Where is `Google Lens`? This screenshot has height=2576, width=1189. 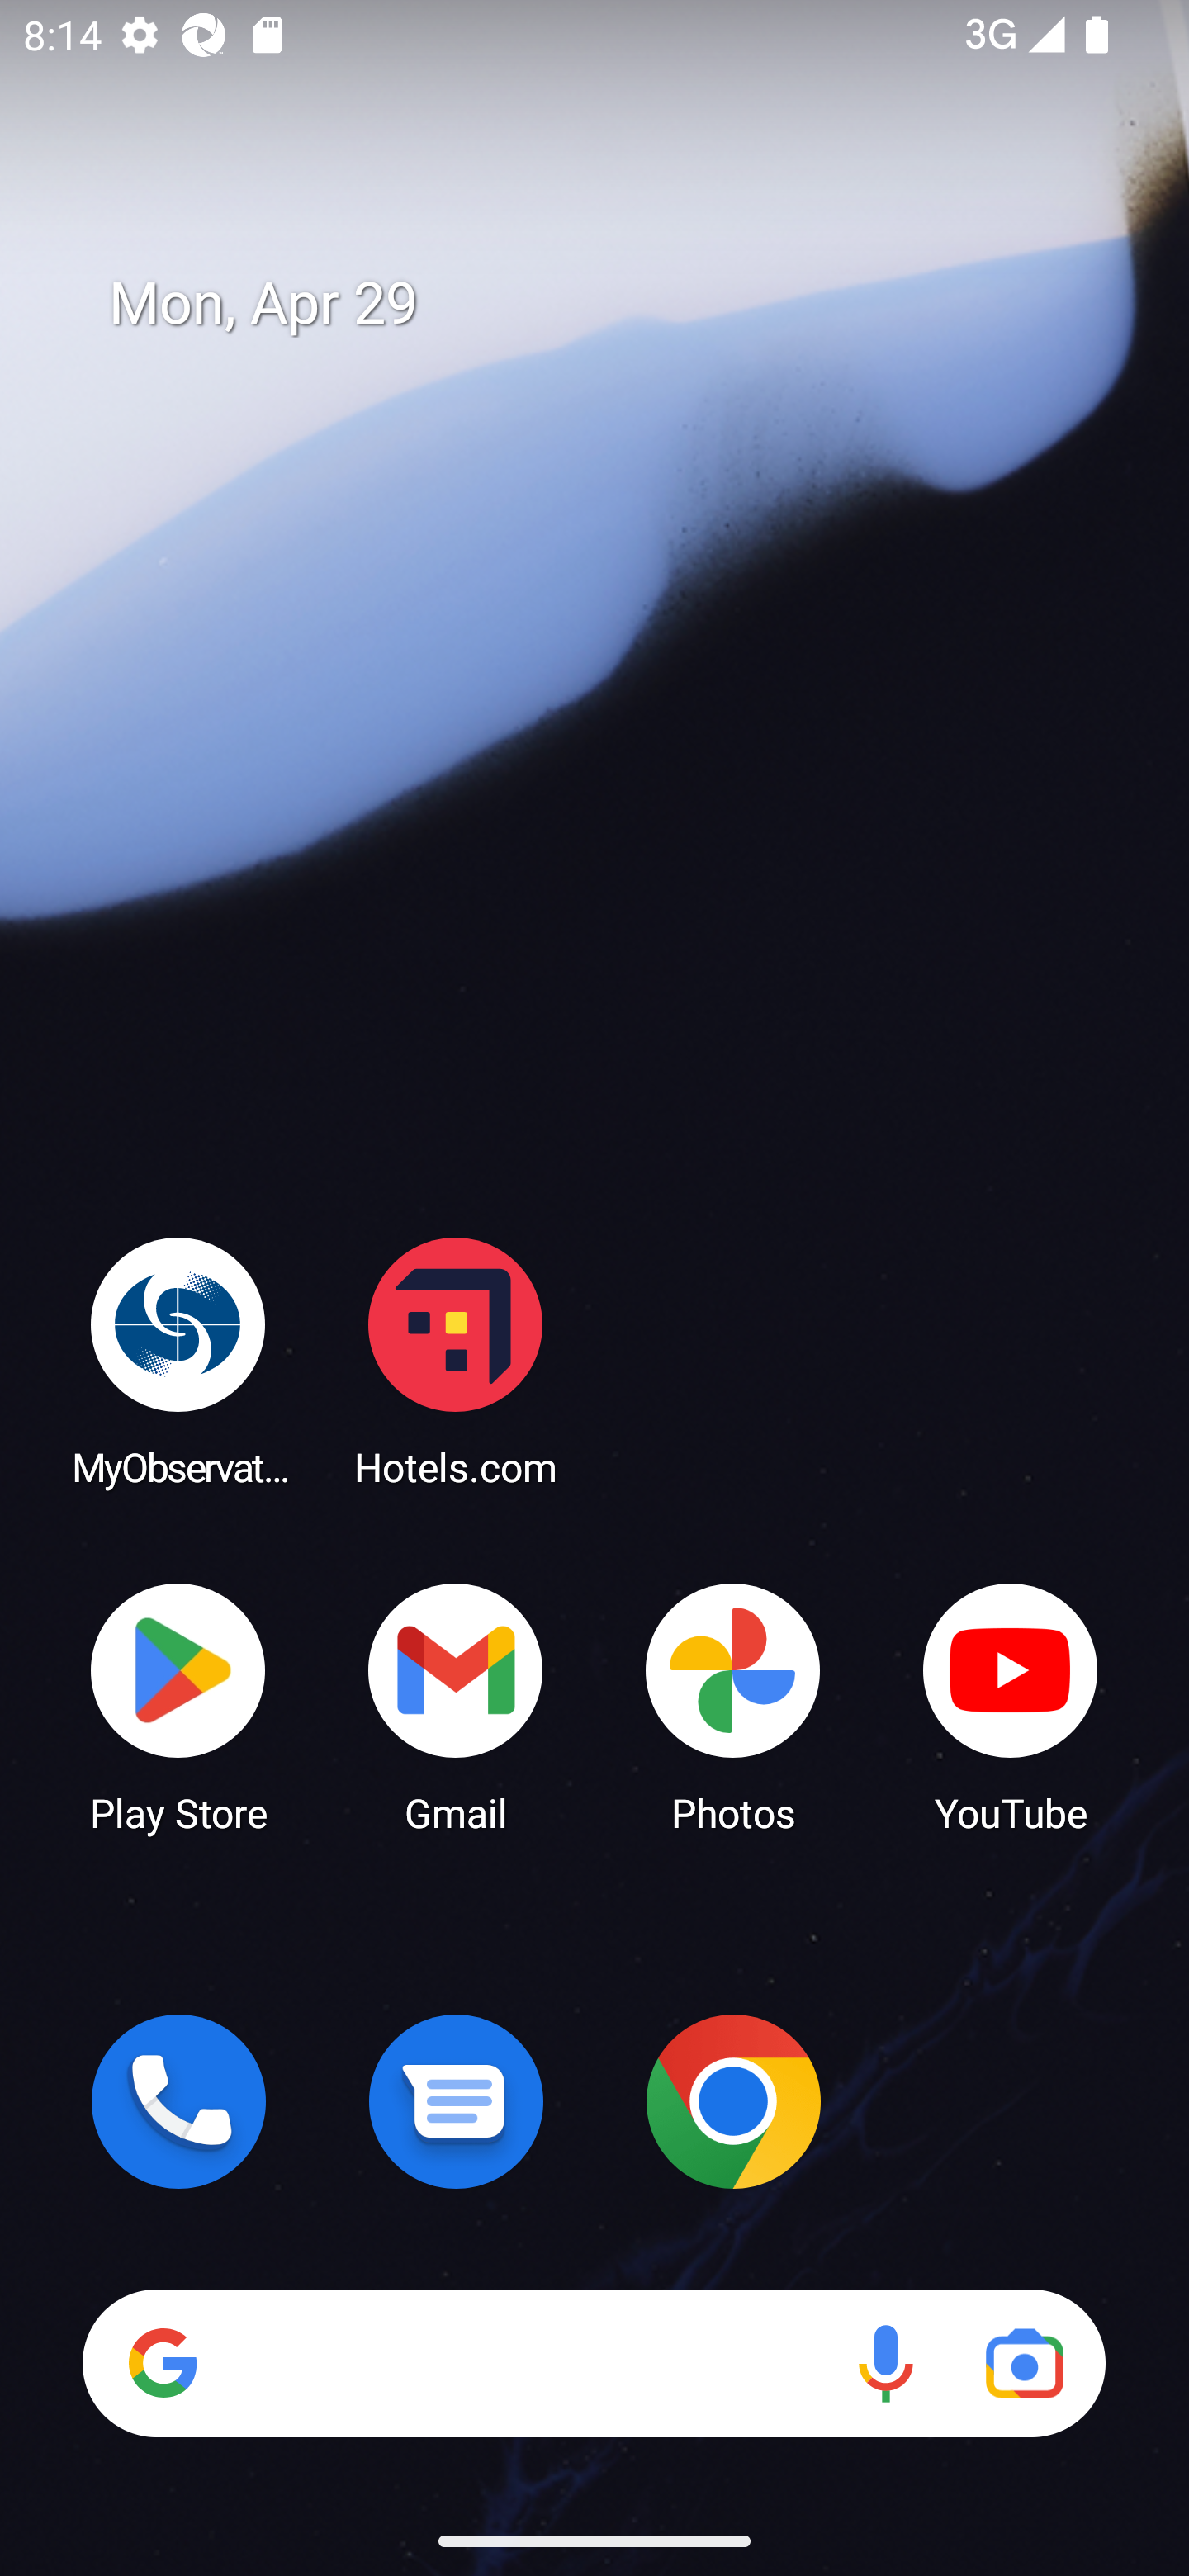 Google Lens is located at coordinates (1024, 2363).